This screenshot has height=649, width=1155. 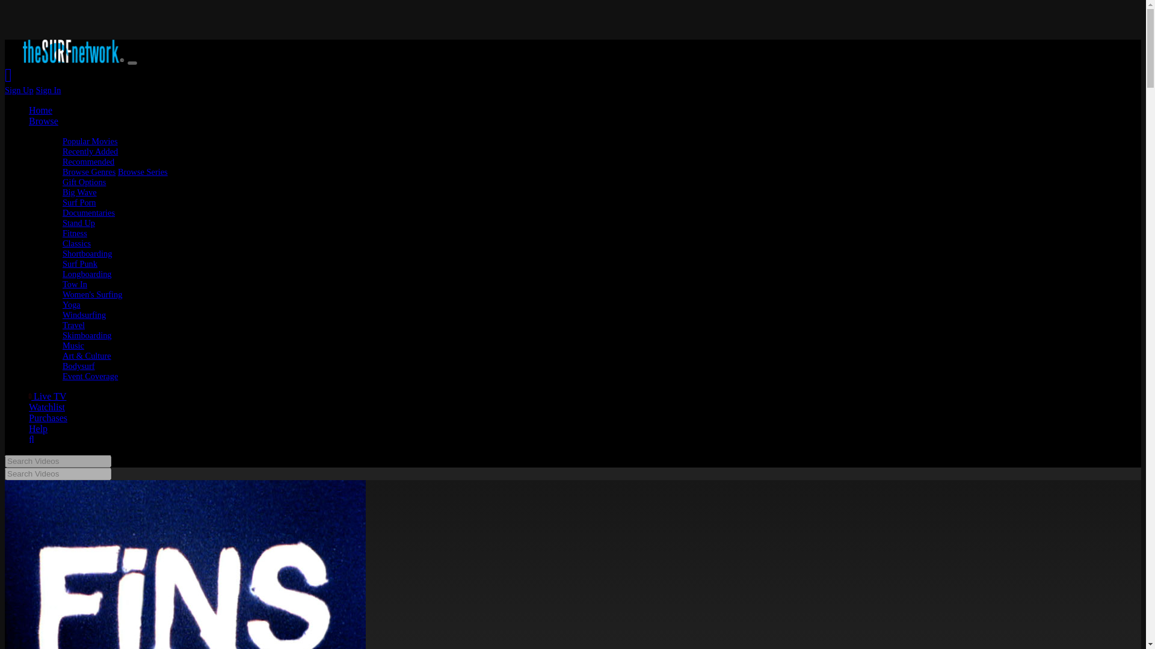 I want to click on Bodysurf, so click(x=78, y=365).